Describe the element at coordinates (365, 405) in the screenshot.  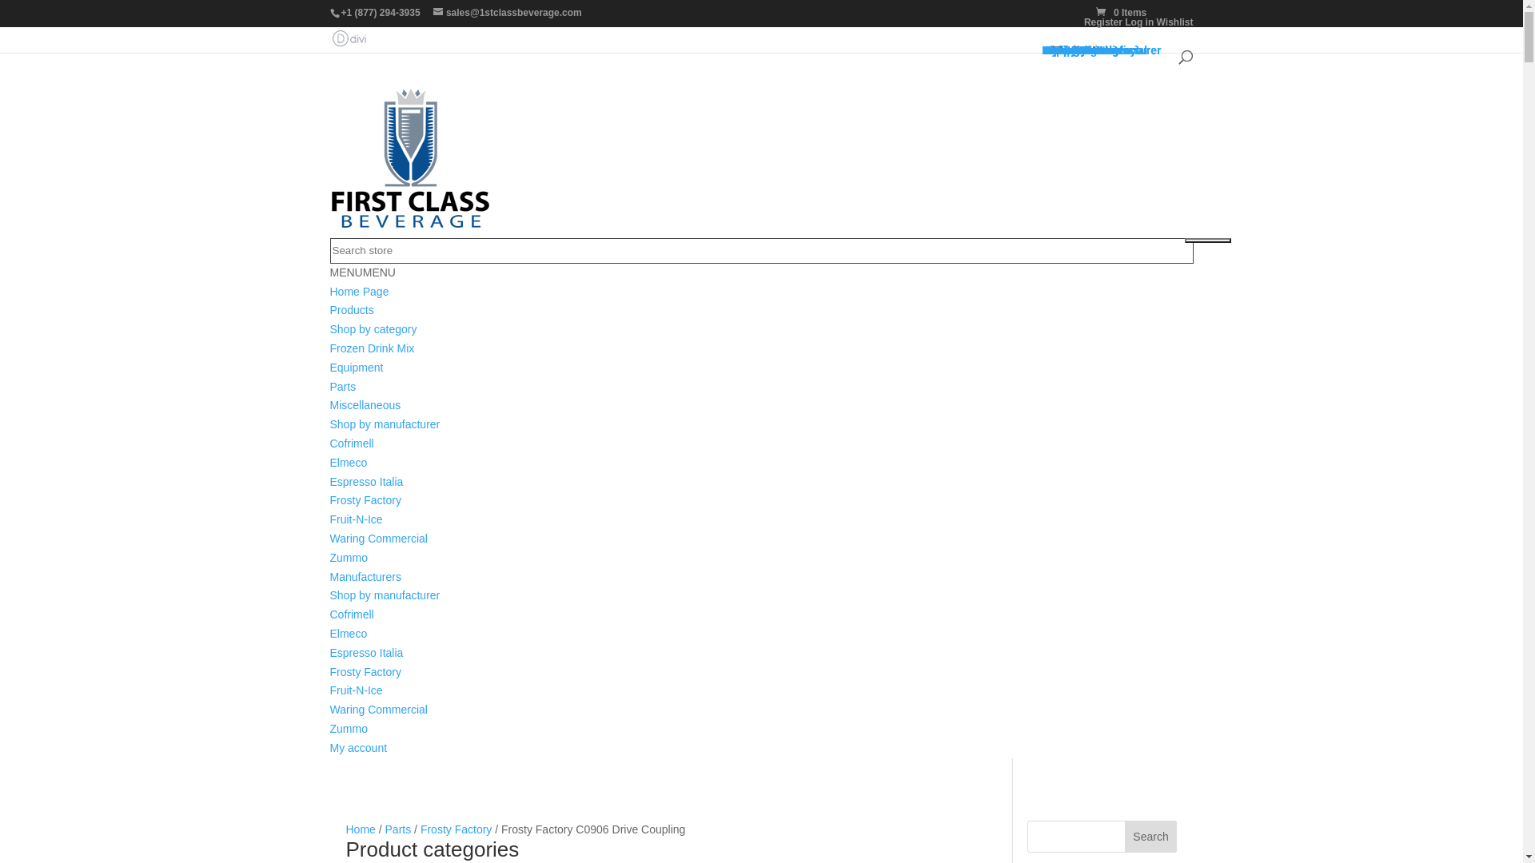
I see `Miscellaneous` at that location.